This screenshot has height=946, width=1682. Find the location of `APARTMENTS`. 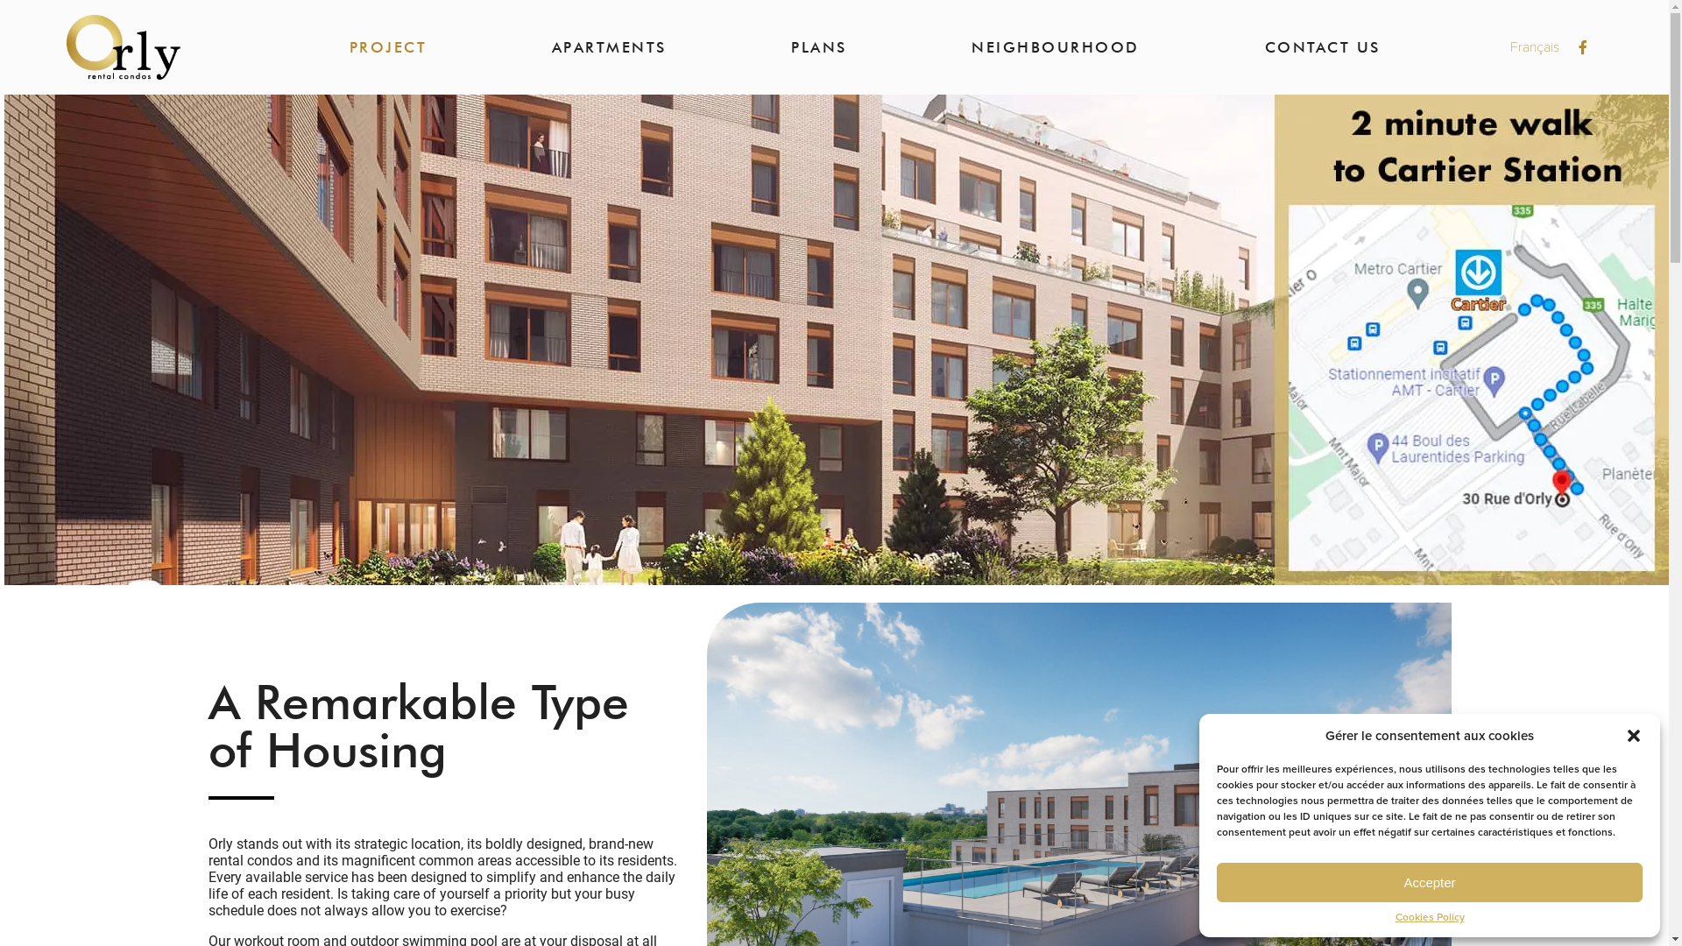

APARTMENTS is located at coordinates (610, 47).